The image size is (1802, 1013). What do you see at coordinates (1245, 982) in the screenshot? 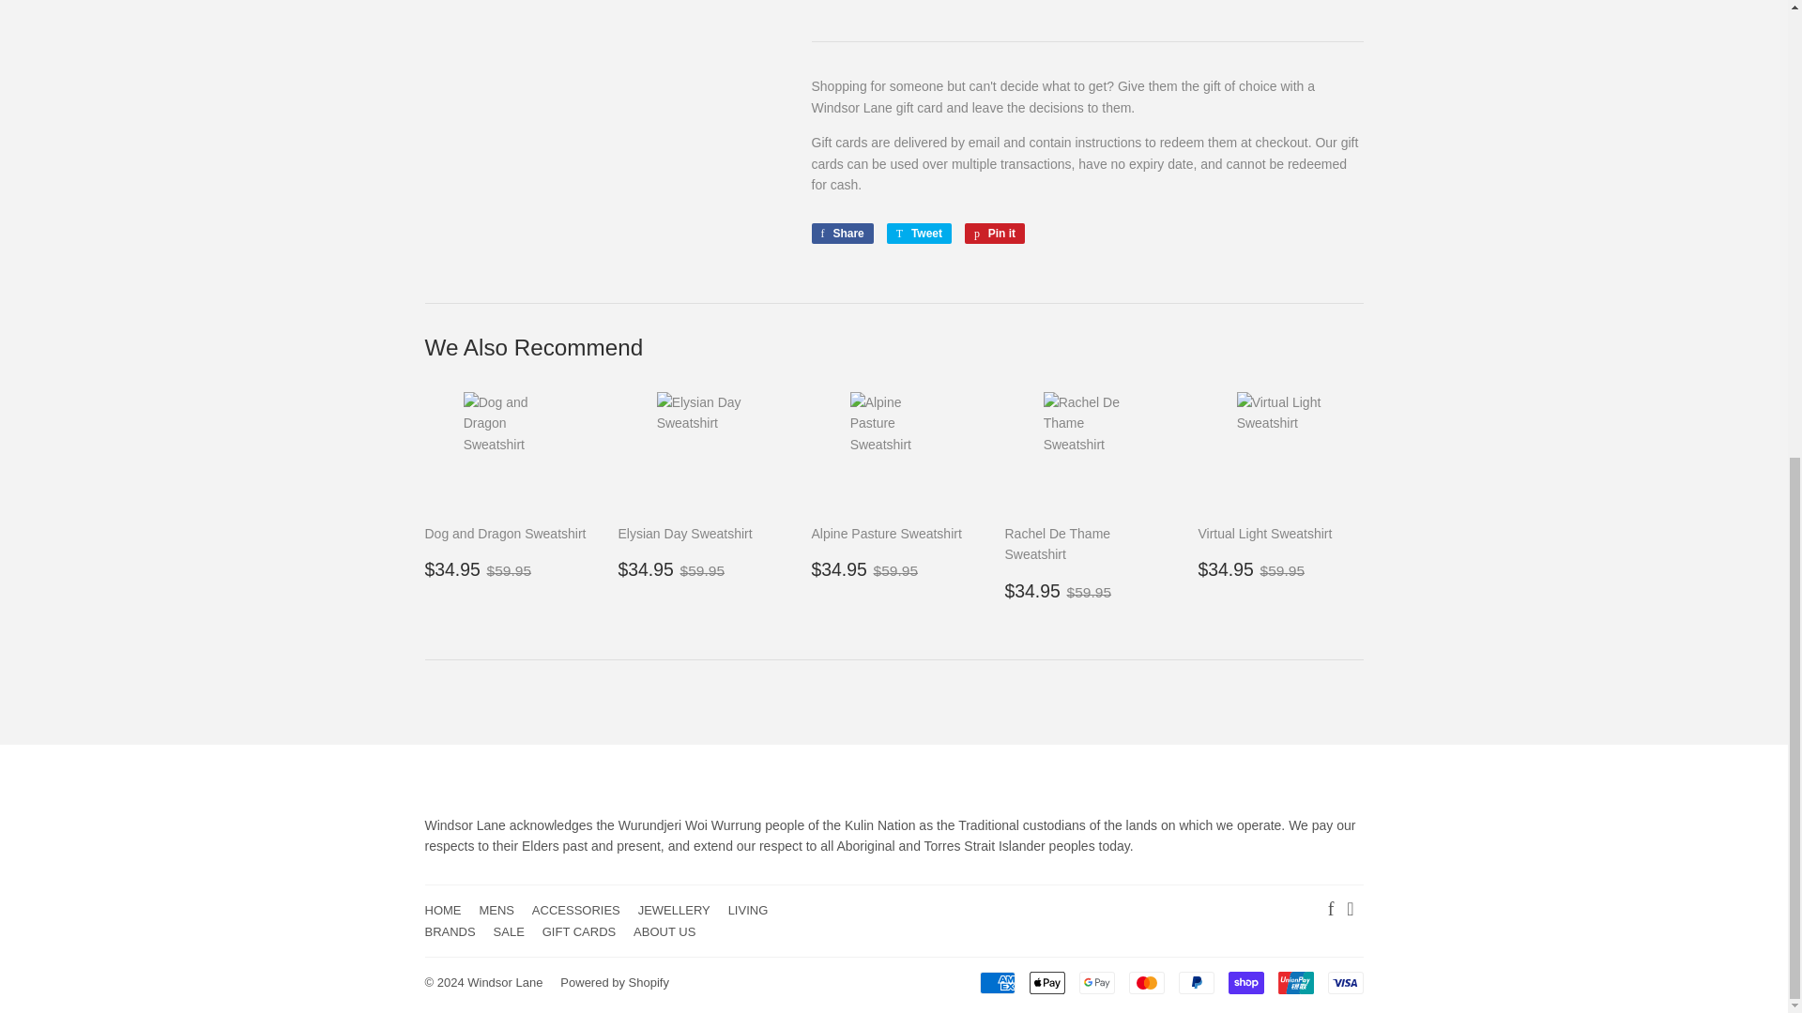
I see `Shop Pay` at bounding box center [1245, 982].